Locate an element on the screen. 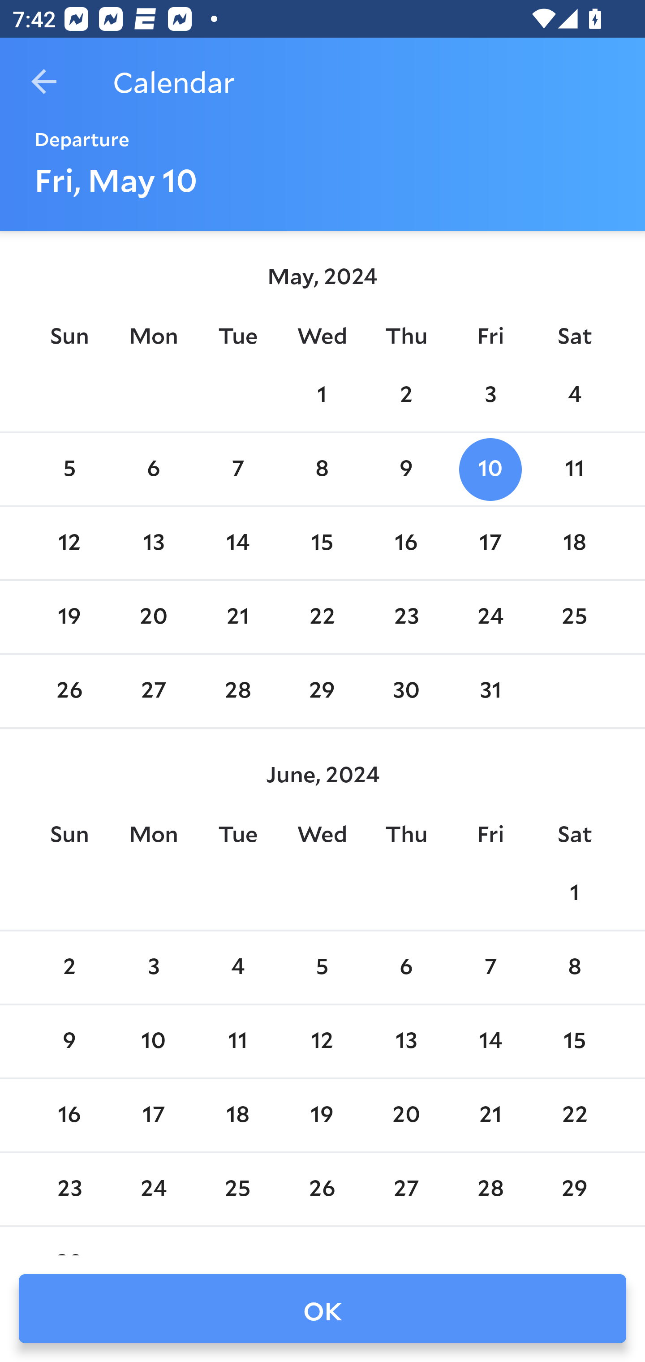  12 is located at coordinates (69, 543).